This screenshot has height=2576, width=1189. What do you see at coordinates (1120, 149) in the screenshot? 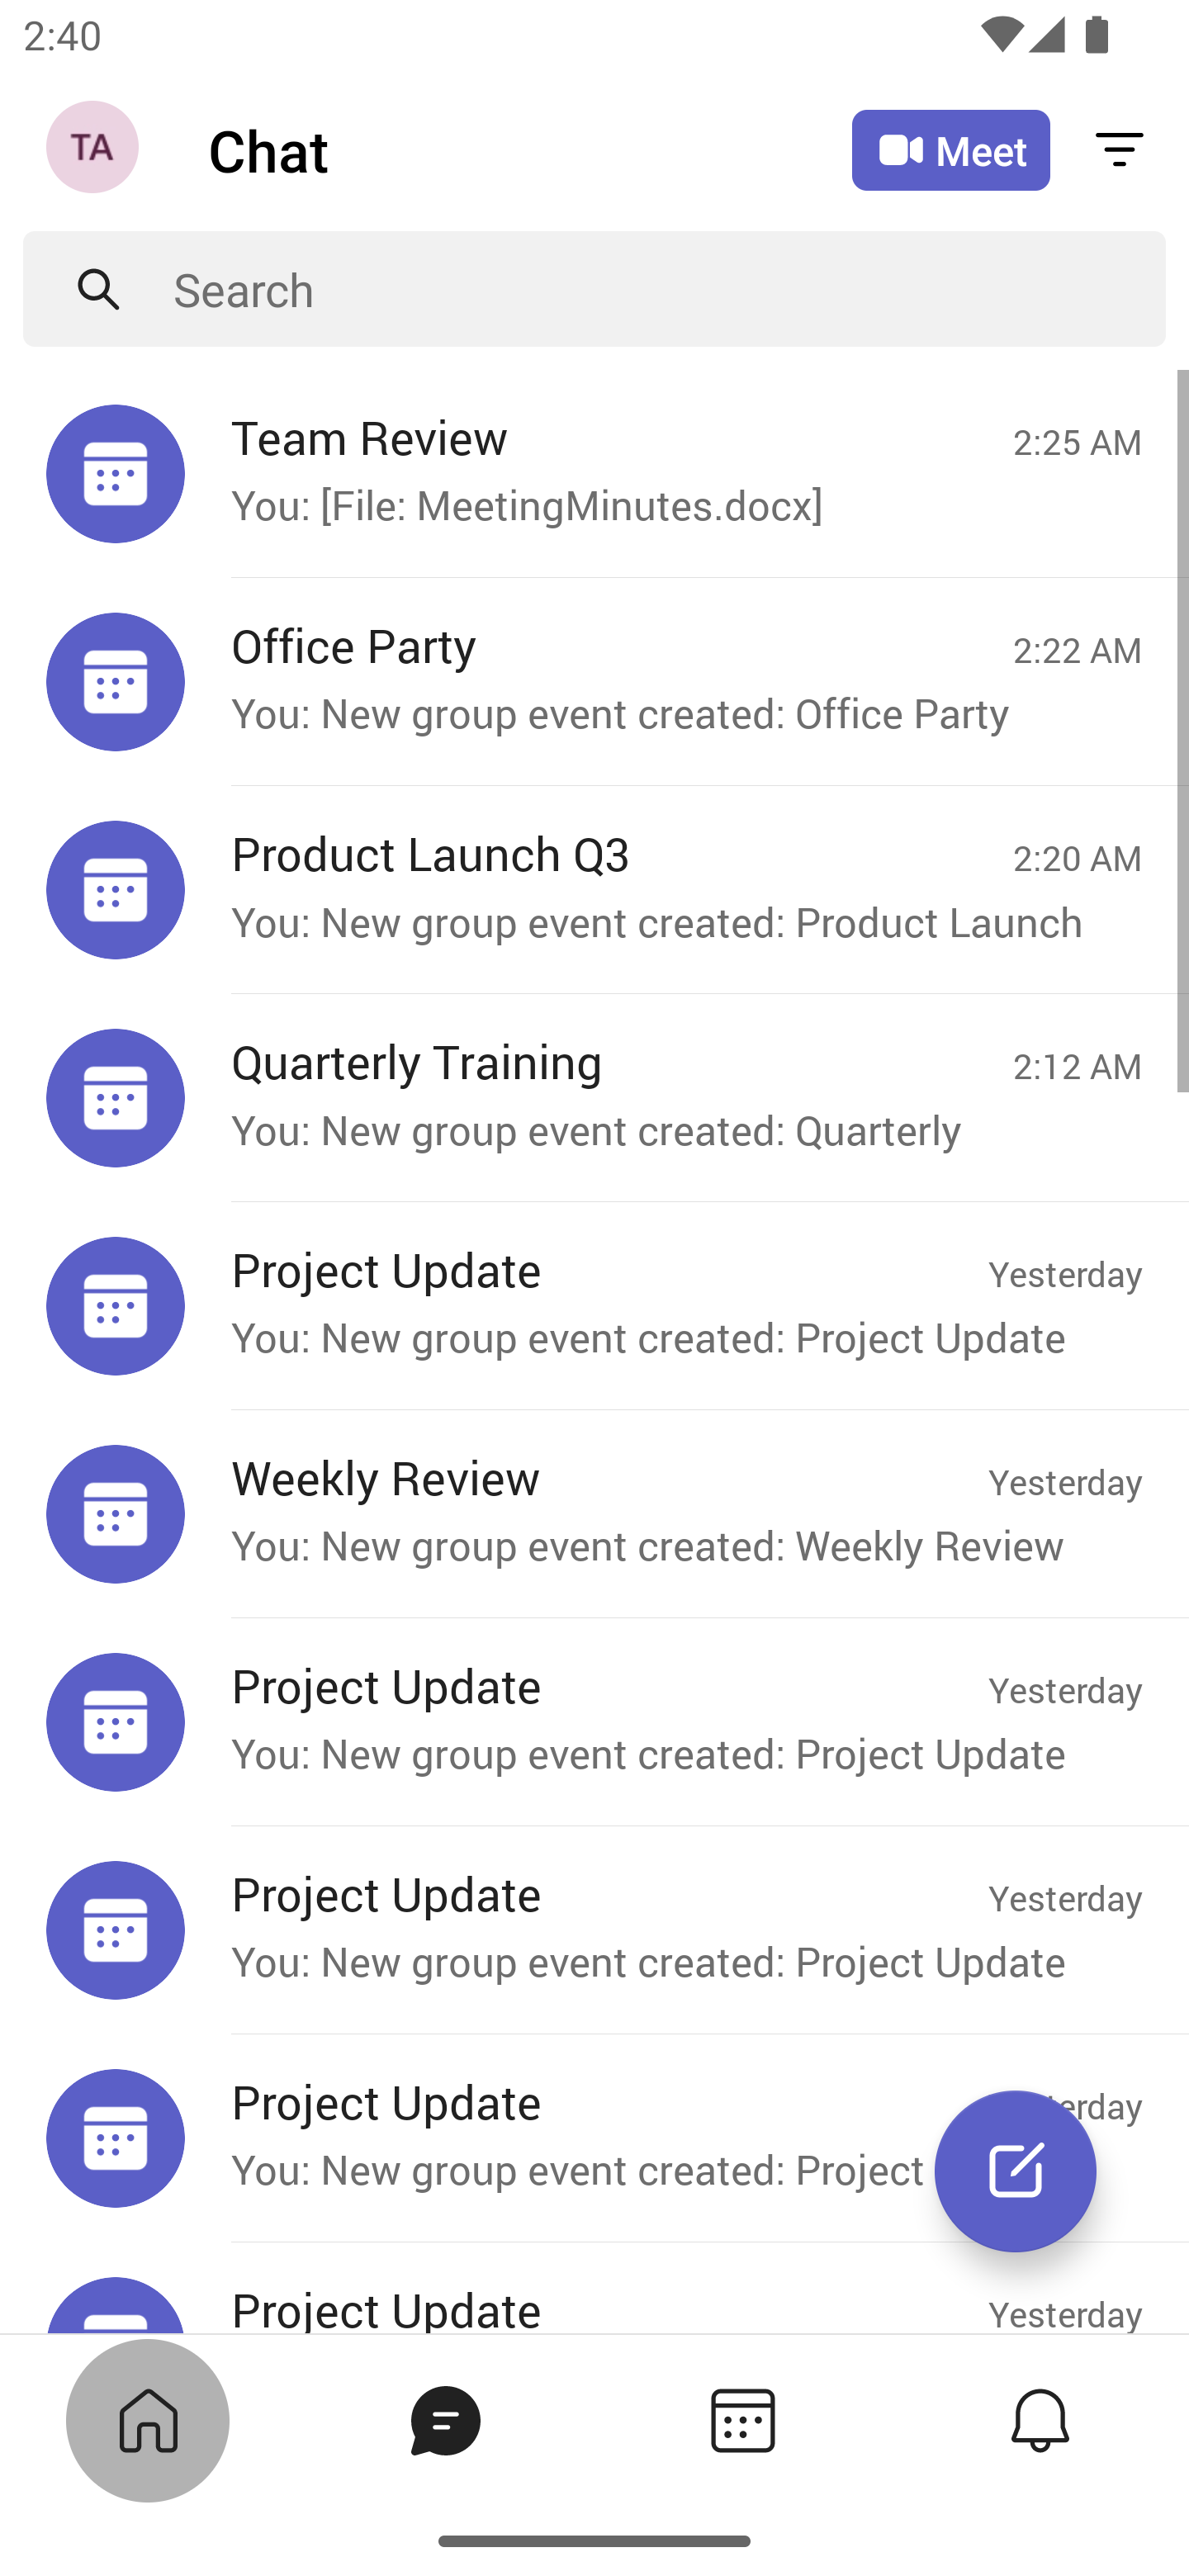
I see `Filter chat messages` at bounding box center [1120, 149].